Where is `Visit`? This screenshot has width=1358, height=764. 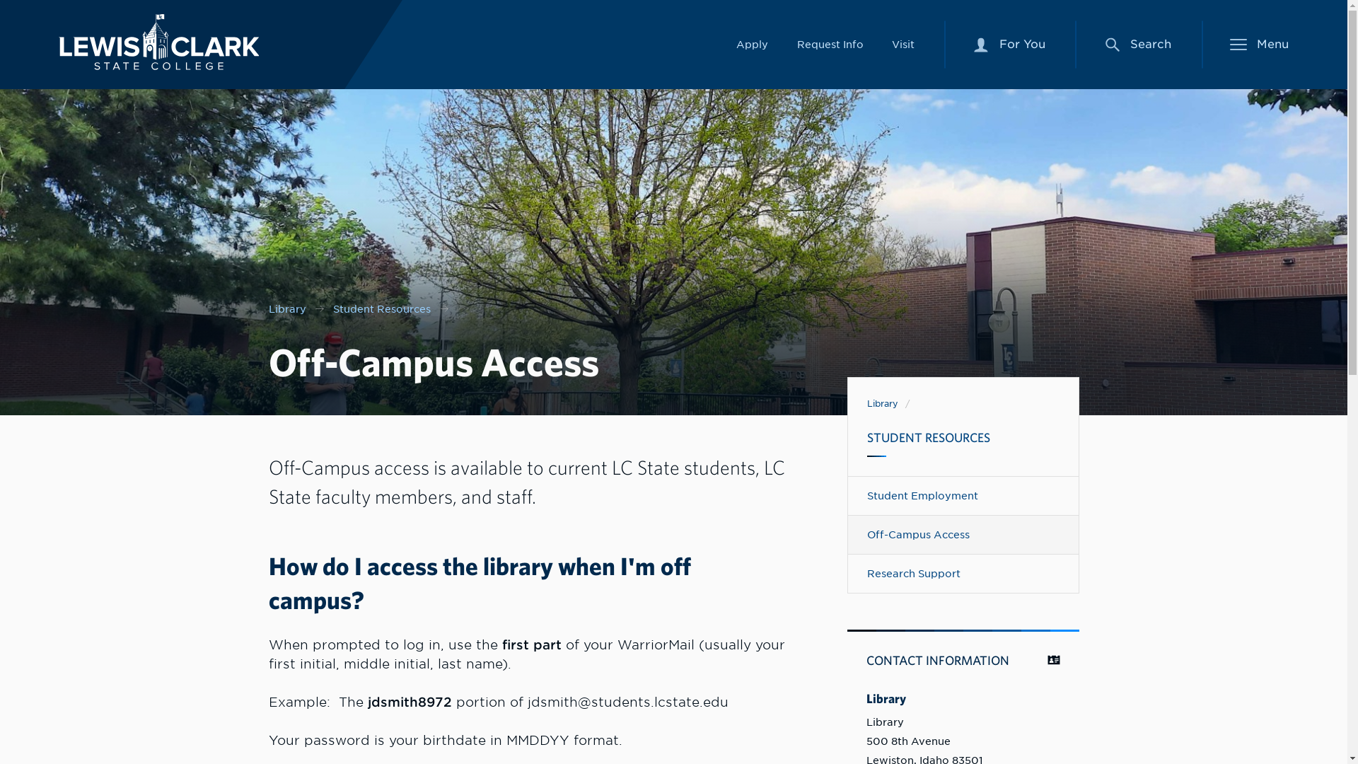
Visit is located at coordinates (903, 44).